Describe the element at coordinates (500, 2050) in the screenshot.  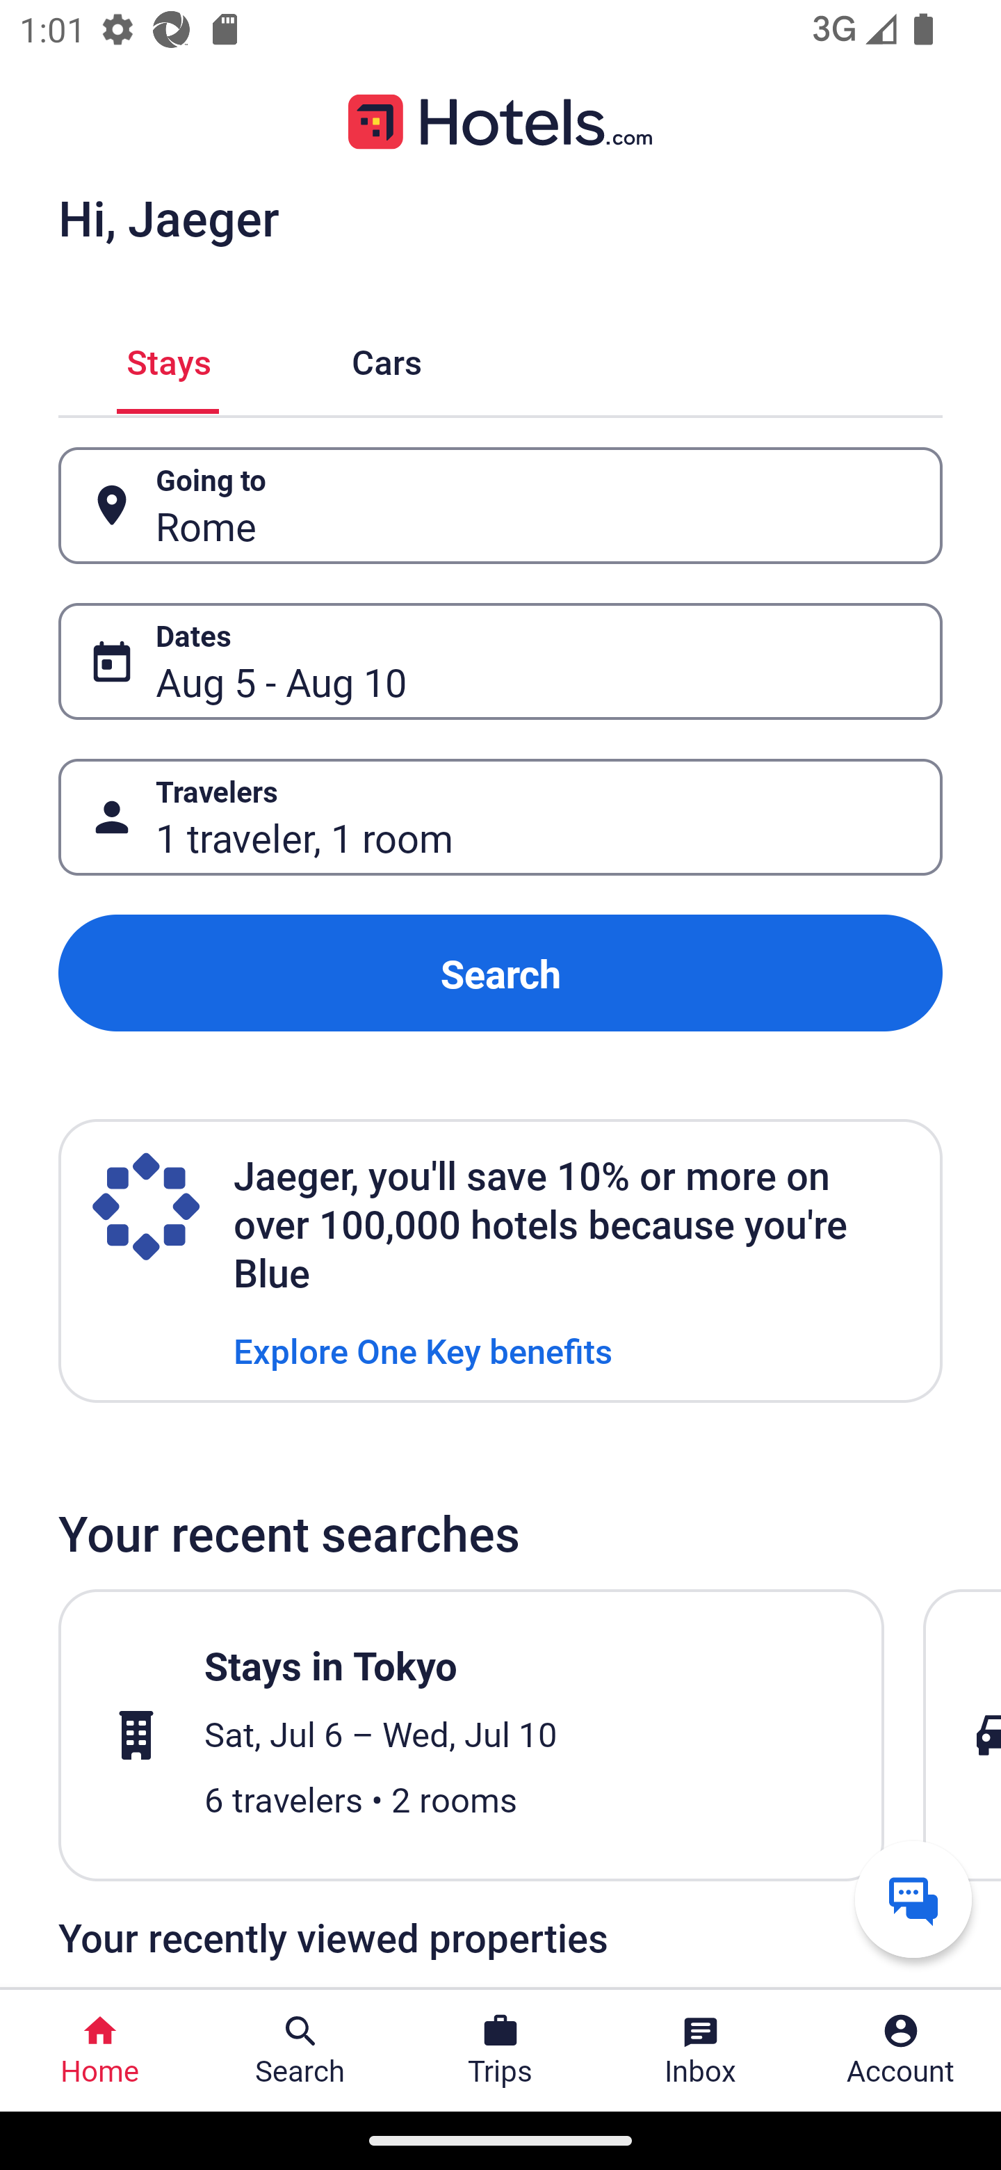
I see `Trips Trips Button` at that location.